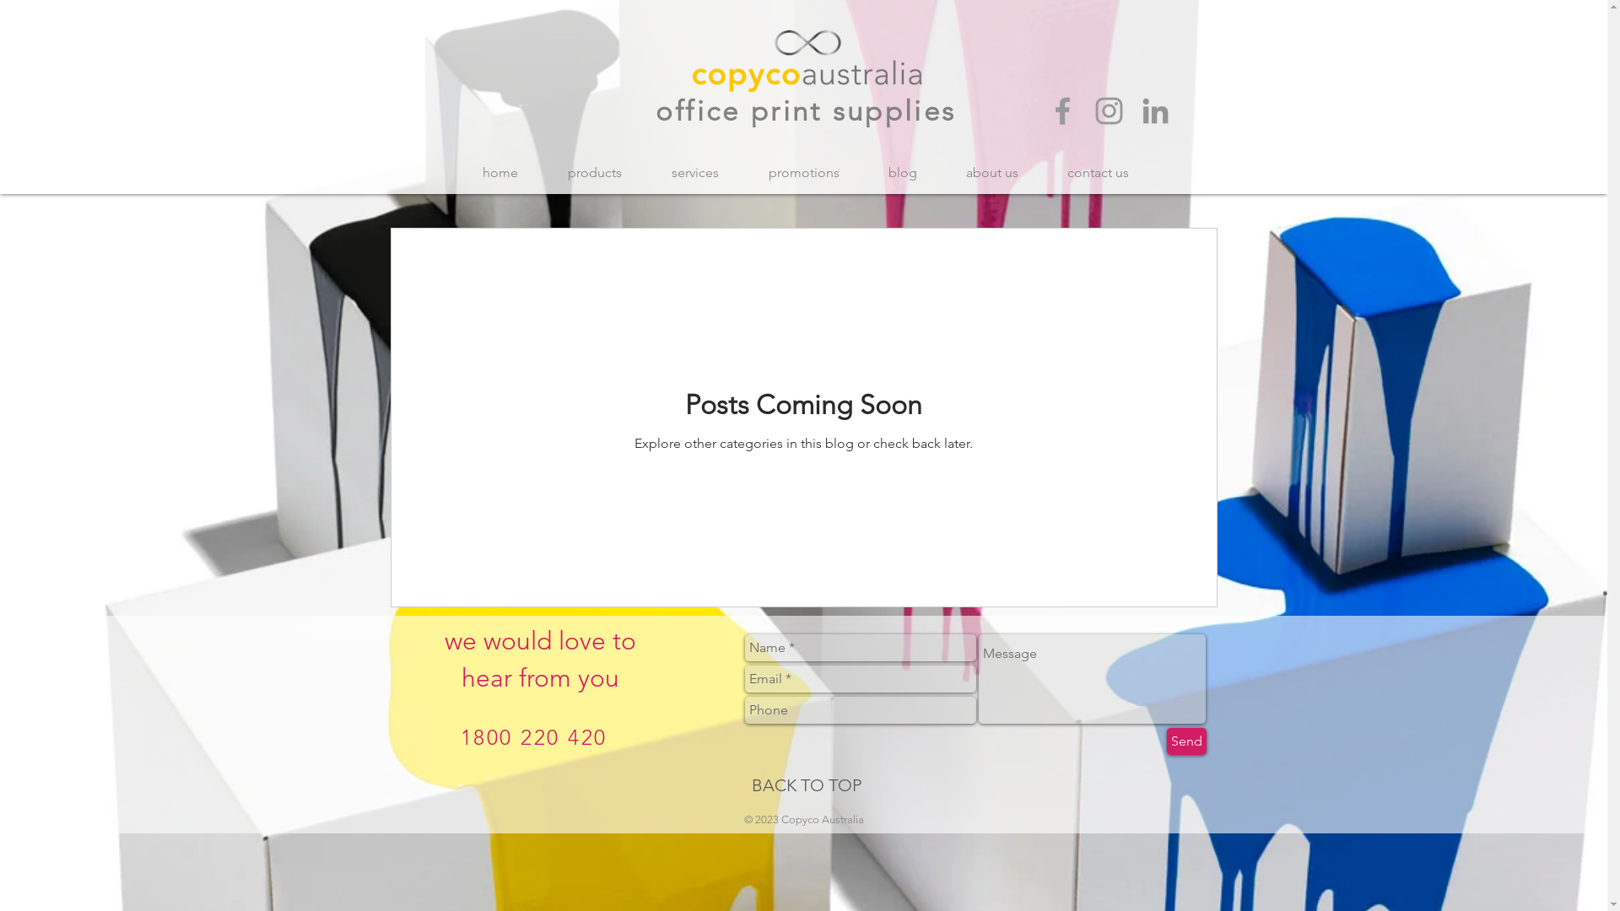  What do you see at coordinates (804, 172) in the screenshot?
I see `promotions` at bounding box center [804, 172].